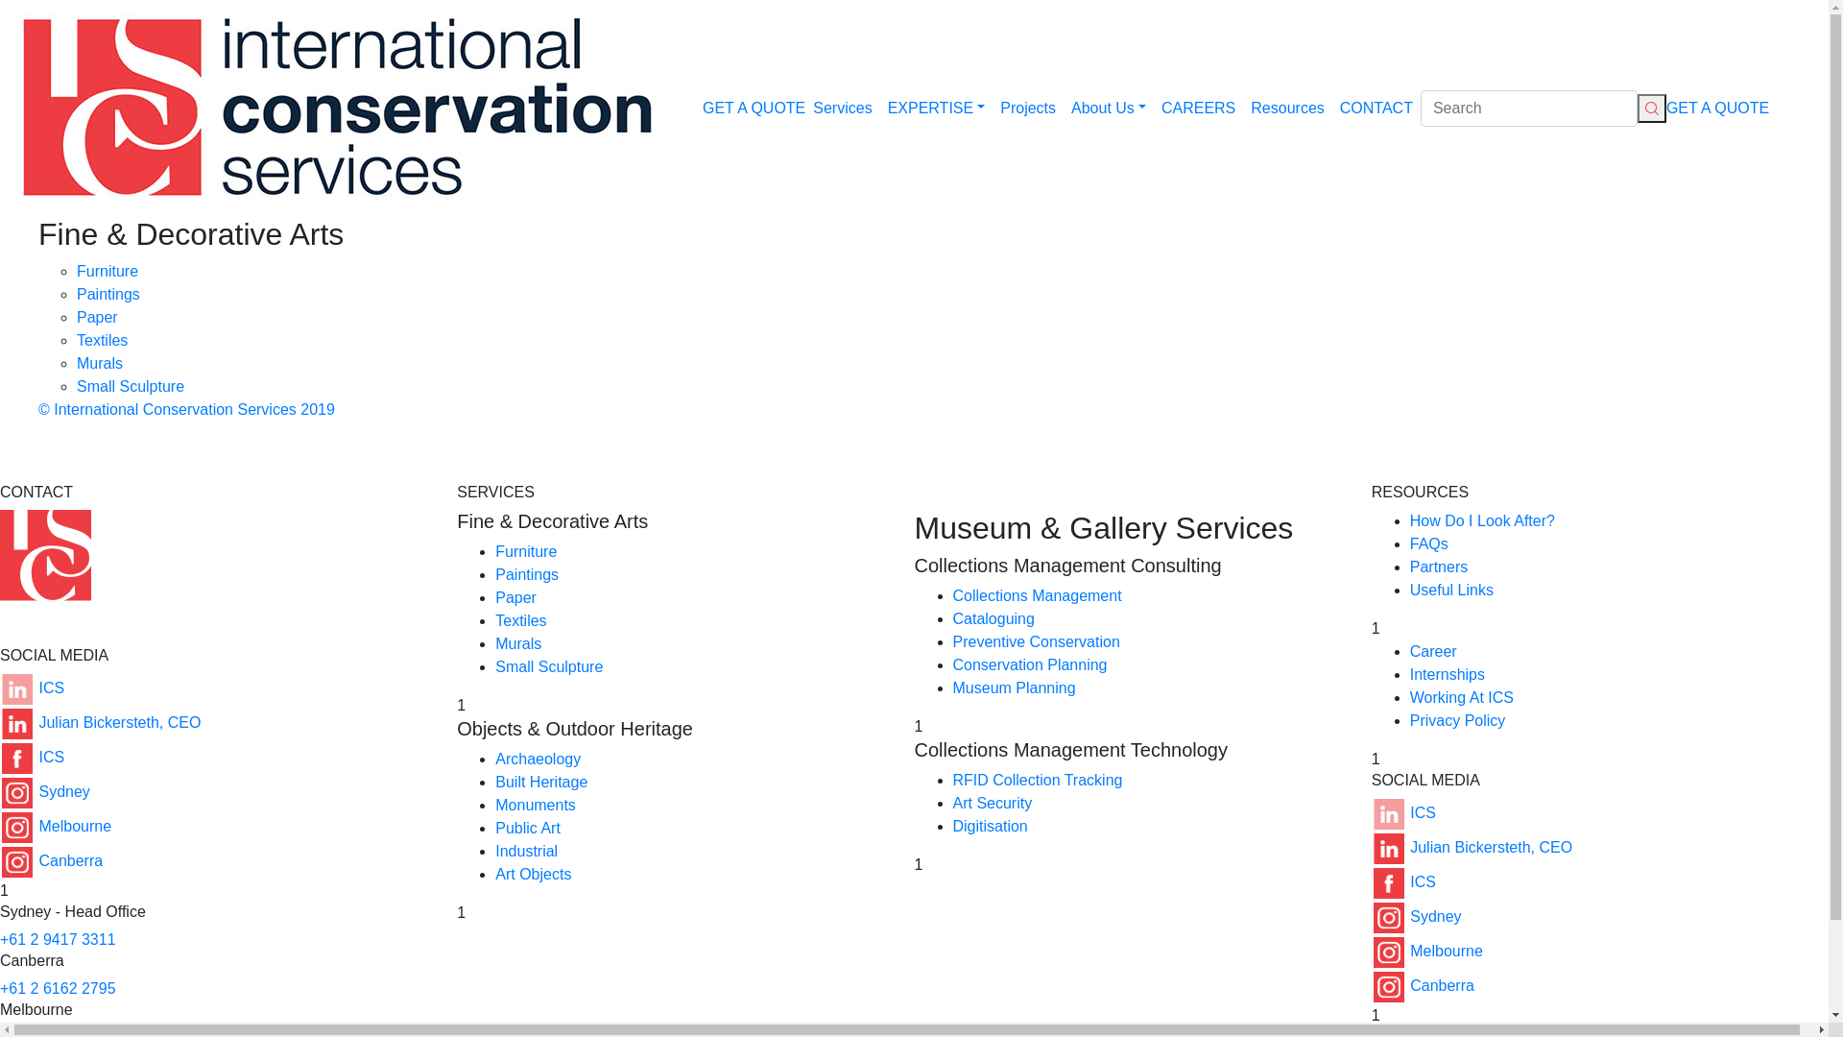 The height and width of the screenshot is (1037, 1843). Describe the element at coordinates (538, 759) in the screenshot. I see `Archaeology` at that location.